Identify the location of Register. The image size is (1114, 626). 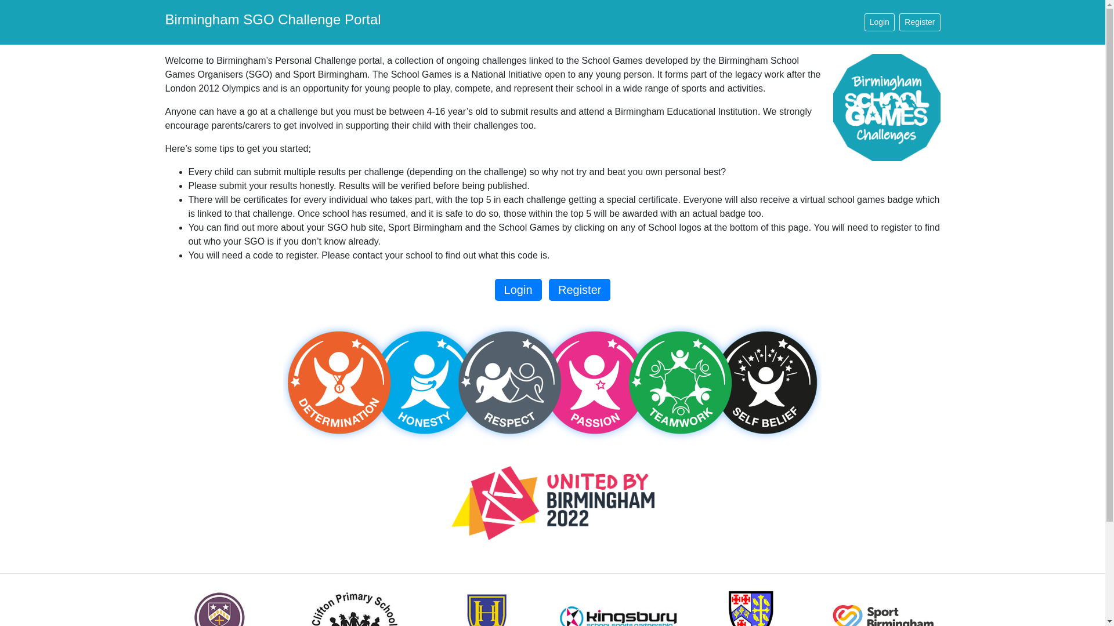
(580, 290).